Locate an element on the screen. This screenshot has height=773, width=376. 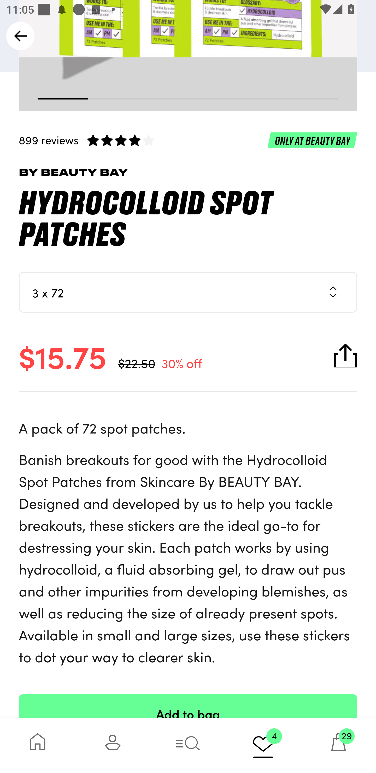
899 reviews is located at coordinates (188, 140).